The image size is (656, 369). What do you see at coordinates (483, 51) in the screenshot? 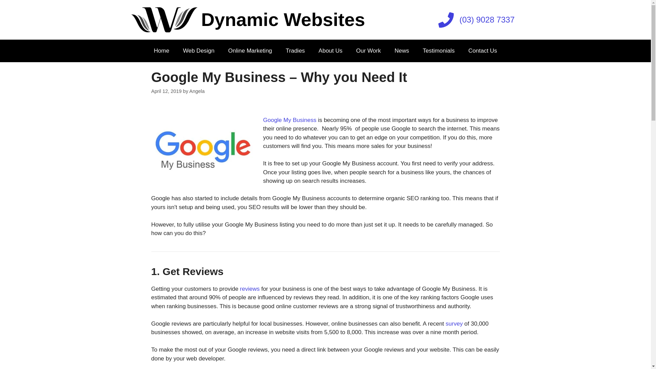
I see `Contact Us` at bounding box center [483, 51].